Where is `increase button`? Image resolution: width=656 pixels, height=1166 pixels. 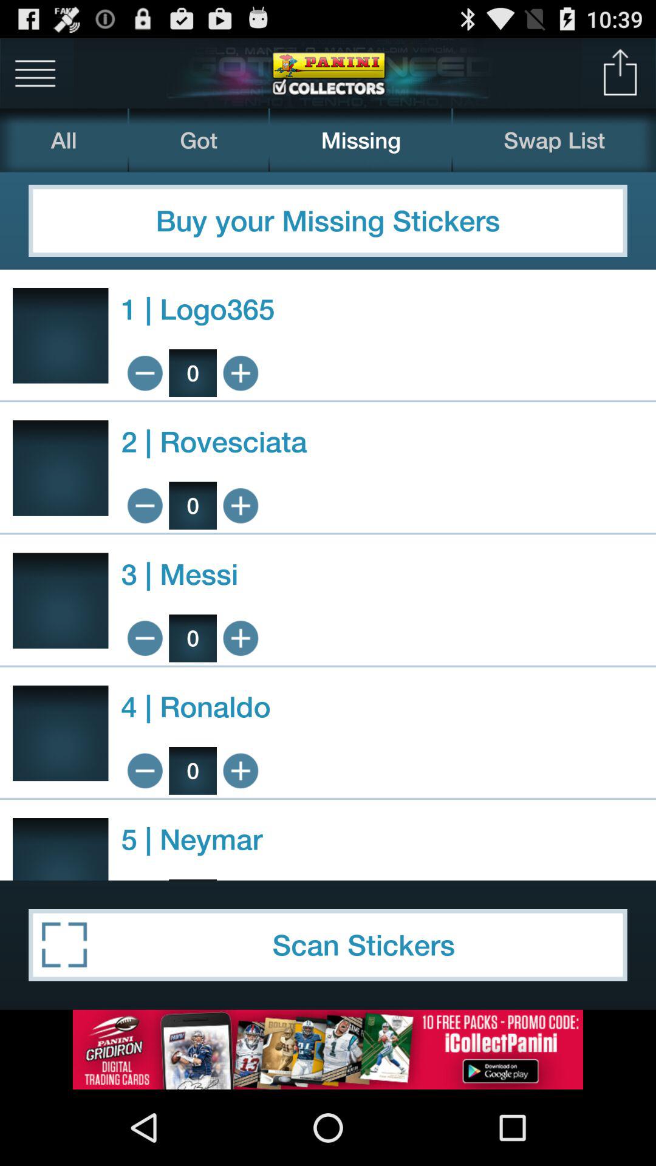
increase button is located at coordinates (241, 638).